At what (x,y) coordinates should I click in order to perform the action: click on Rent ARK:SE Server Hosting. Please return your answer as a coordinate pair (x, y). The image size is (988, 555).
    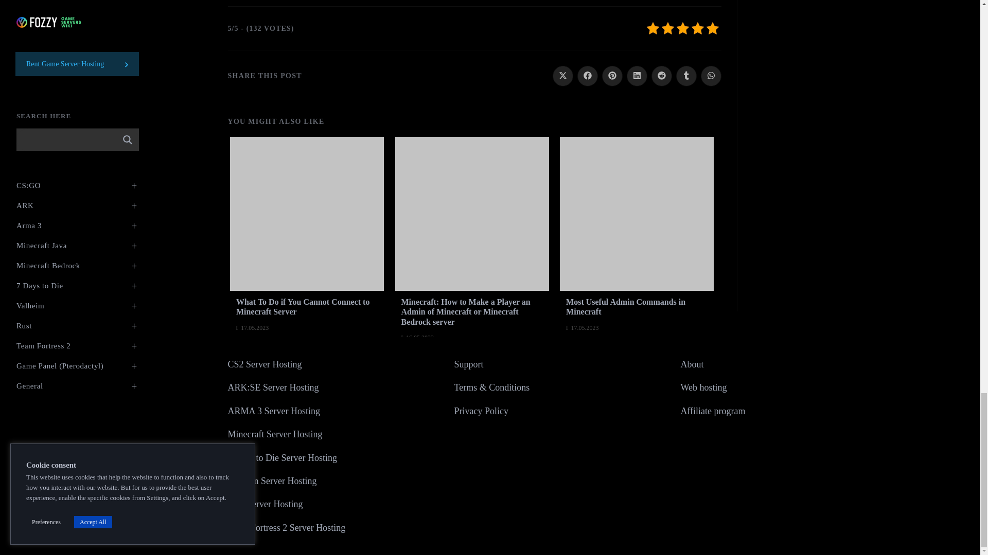
    Looking at the image, I should click on (273, 387).